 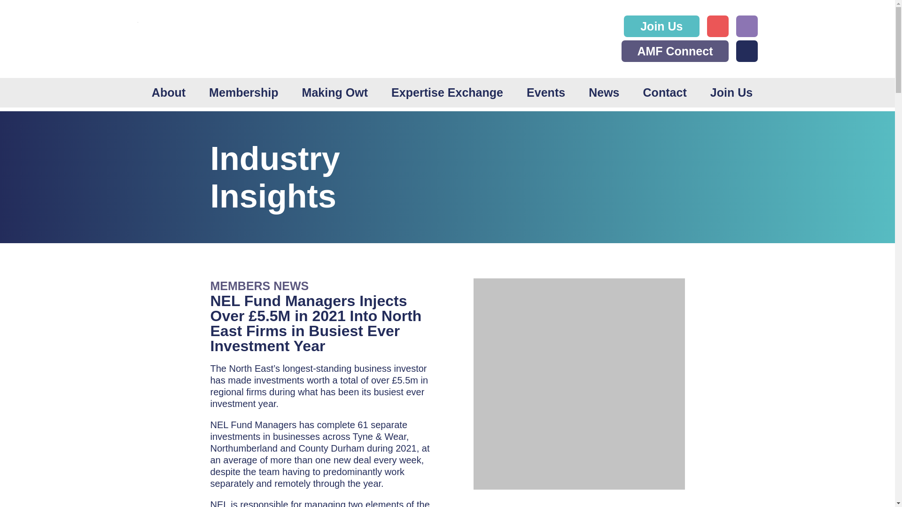 I want to click on News, so click(x=604, y=92).